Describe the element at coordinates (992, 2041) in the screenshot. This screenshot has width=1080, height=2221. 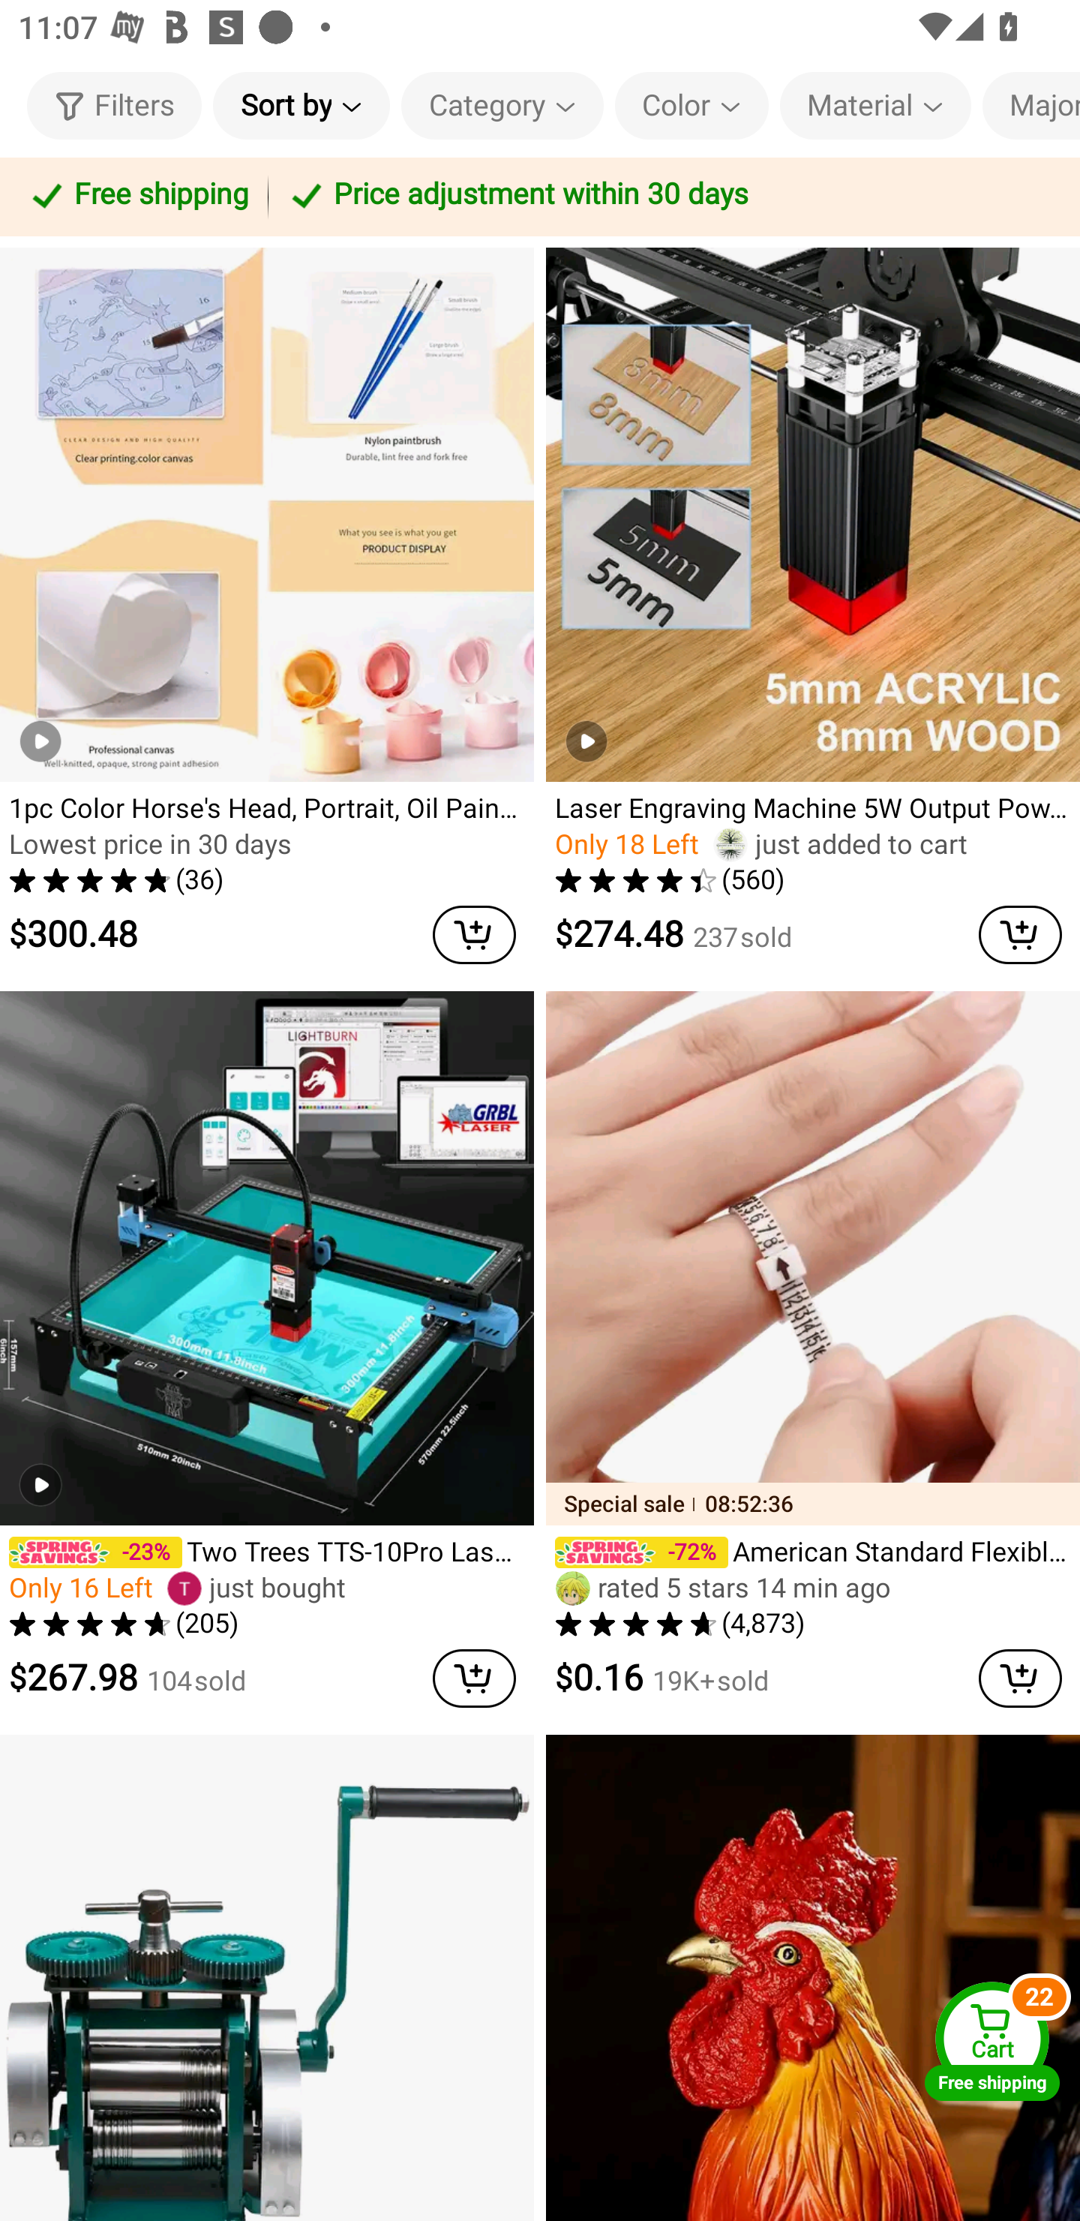
I see `Cart Free shipping Cart` at that location.